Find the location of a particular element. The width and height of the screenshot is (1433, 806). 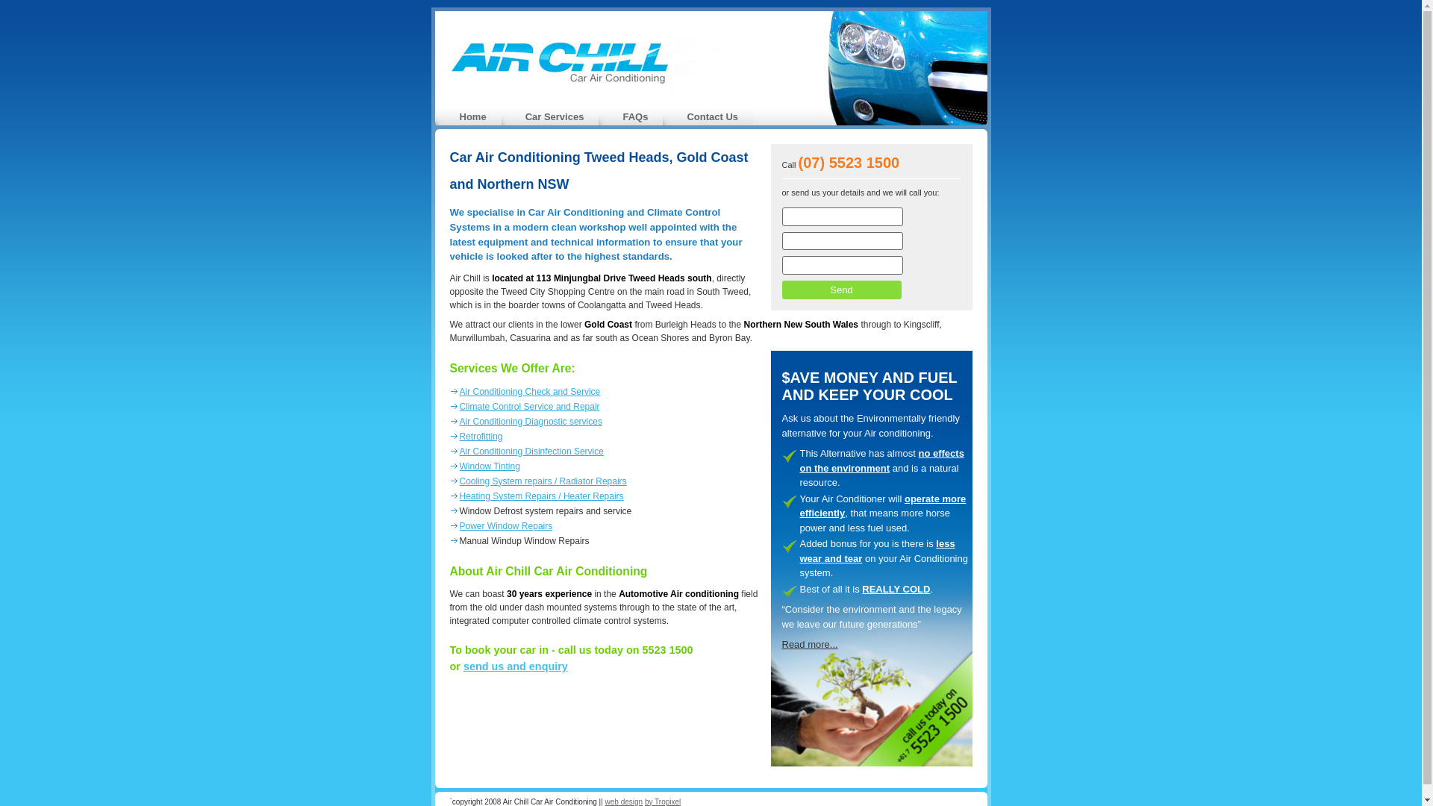

Read more... is located at coordinates (811, 645).